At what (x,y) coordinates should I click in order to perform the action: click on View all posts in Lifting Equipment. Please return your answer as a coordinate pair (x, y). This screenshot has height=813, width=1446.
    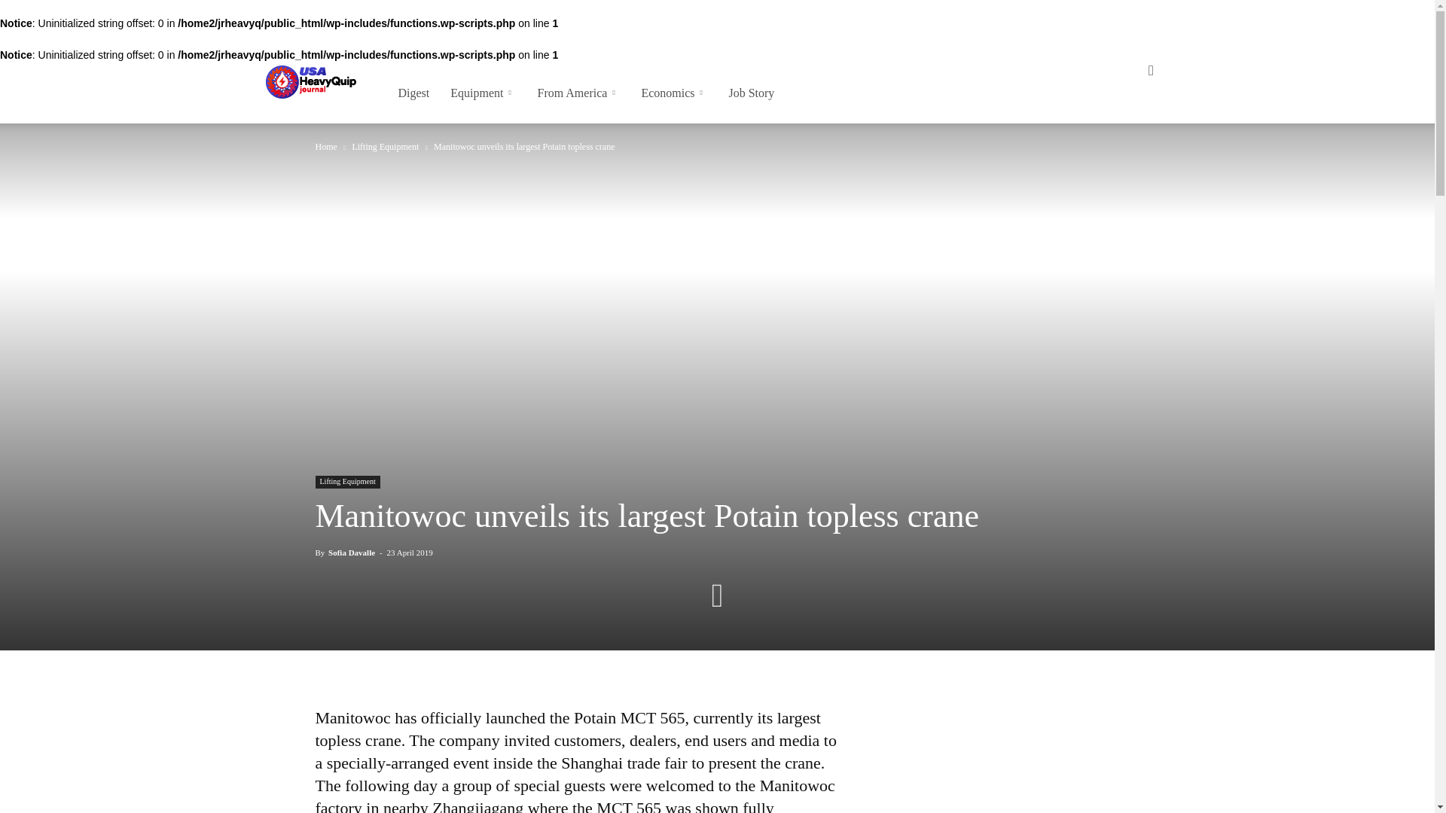
    Looking at the image, I should click on (385, 146).